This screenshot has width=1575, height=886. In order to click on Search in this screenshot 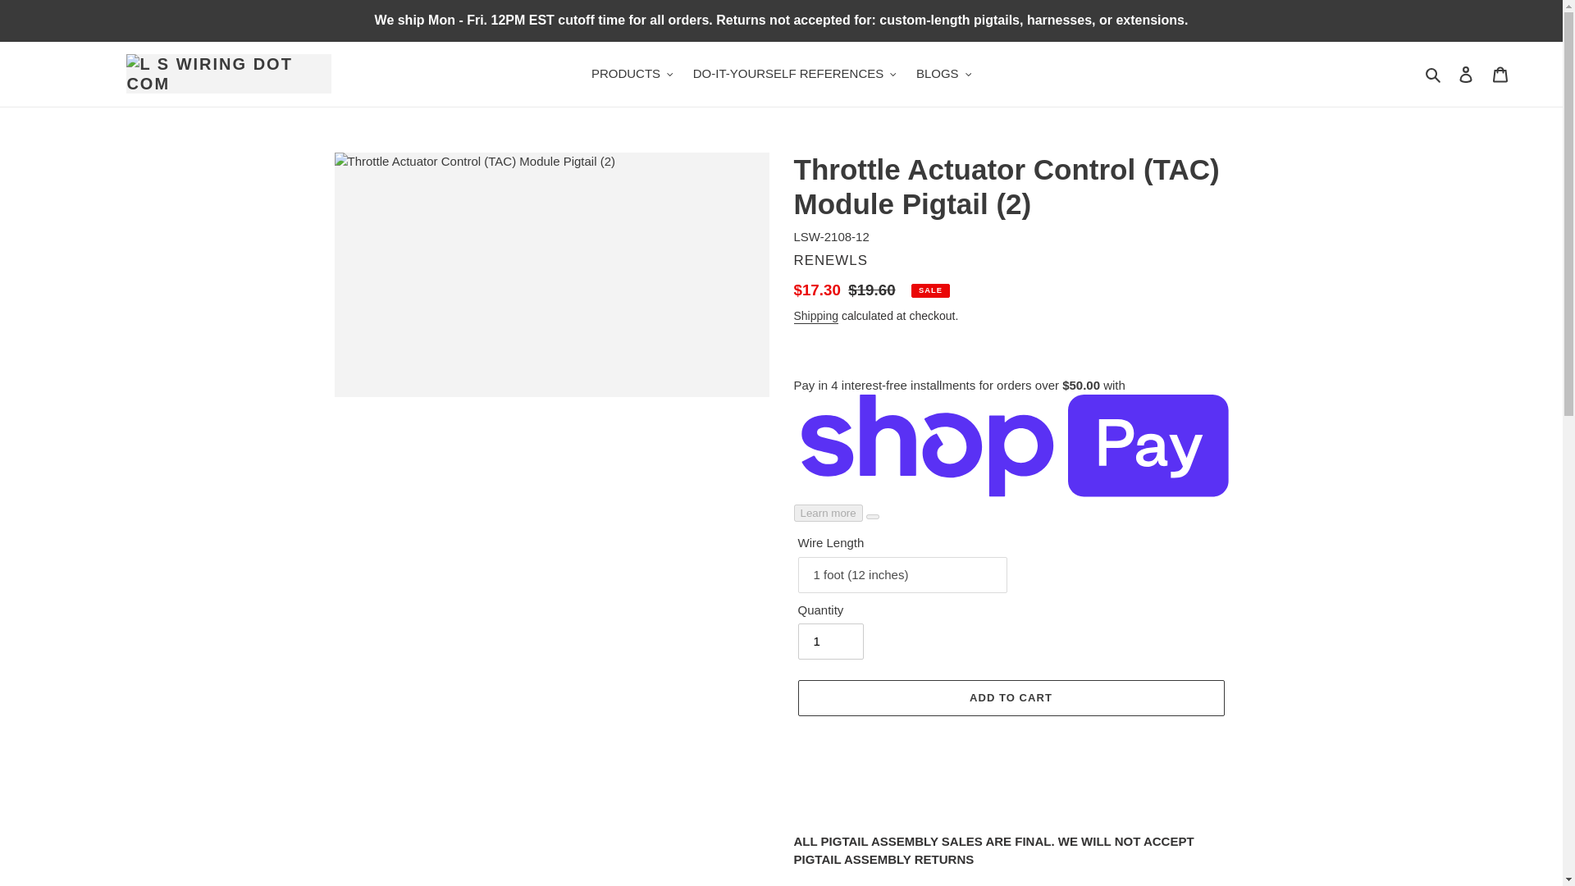, I will do `click(1434, 74)`.